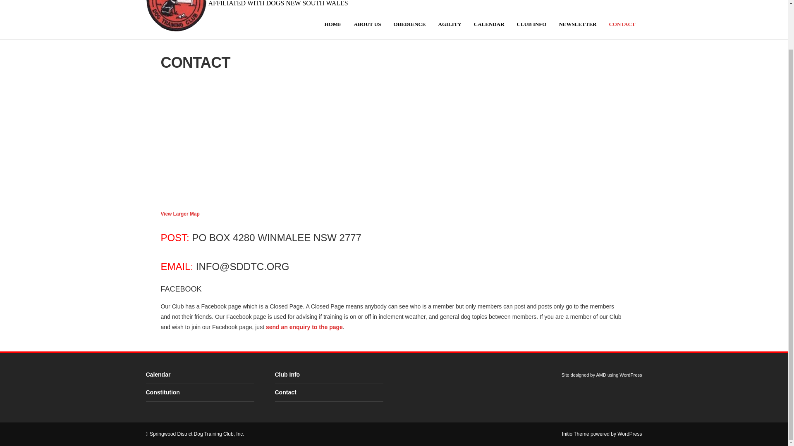 The width and height of the screenshot is (794, 446). What do you see at coordinates (304, 327) in the screenshot?
I see `Club Facebook page` at bounding box center [304, 327].